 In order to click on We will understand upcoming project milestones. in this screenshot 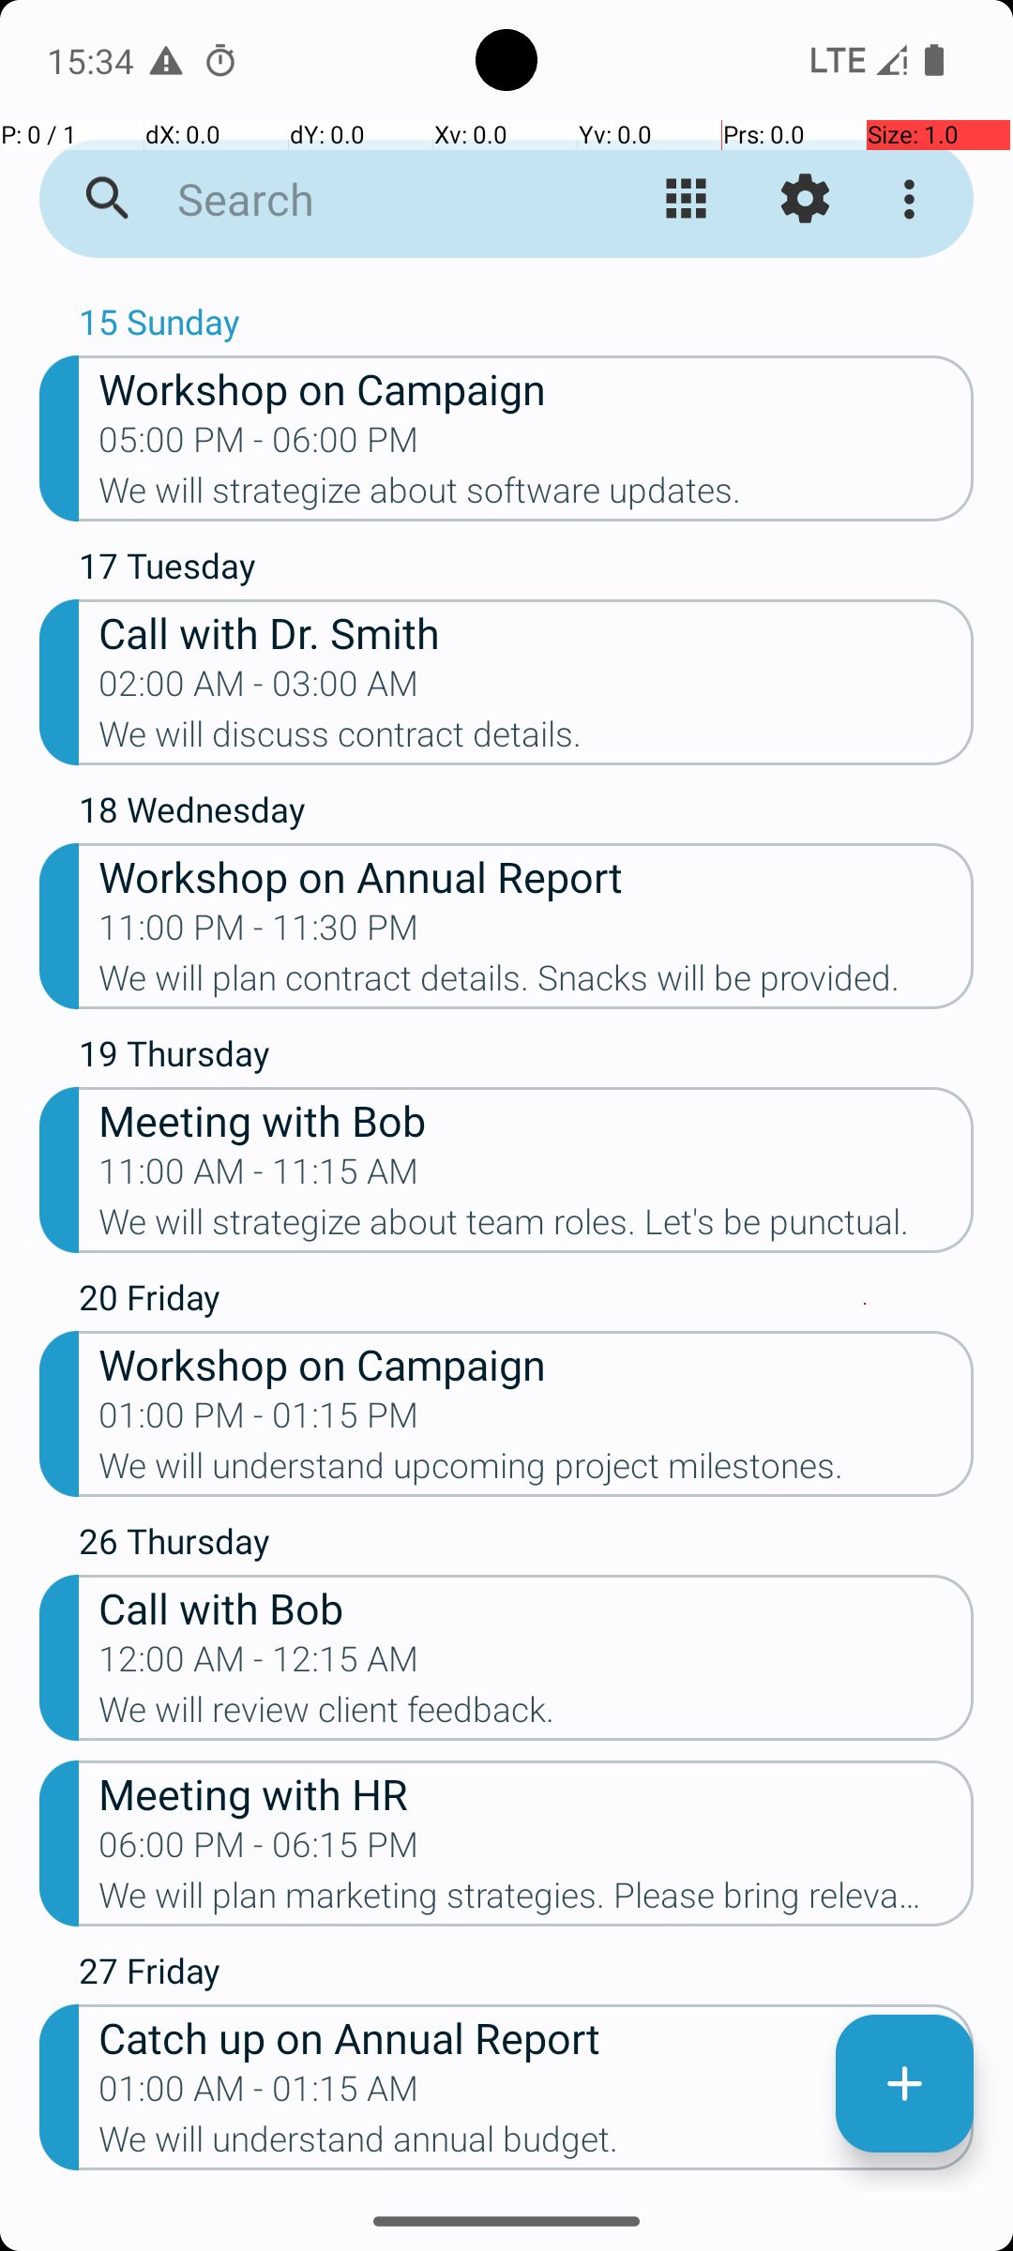, I will do `click(537, 1472)`.